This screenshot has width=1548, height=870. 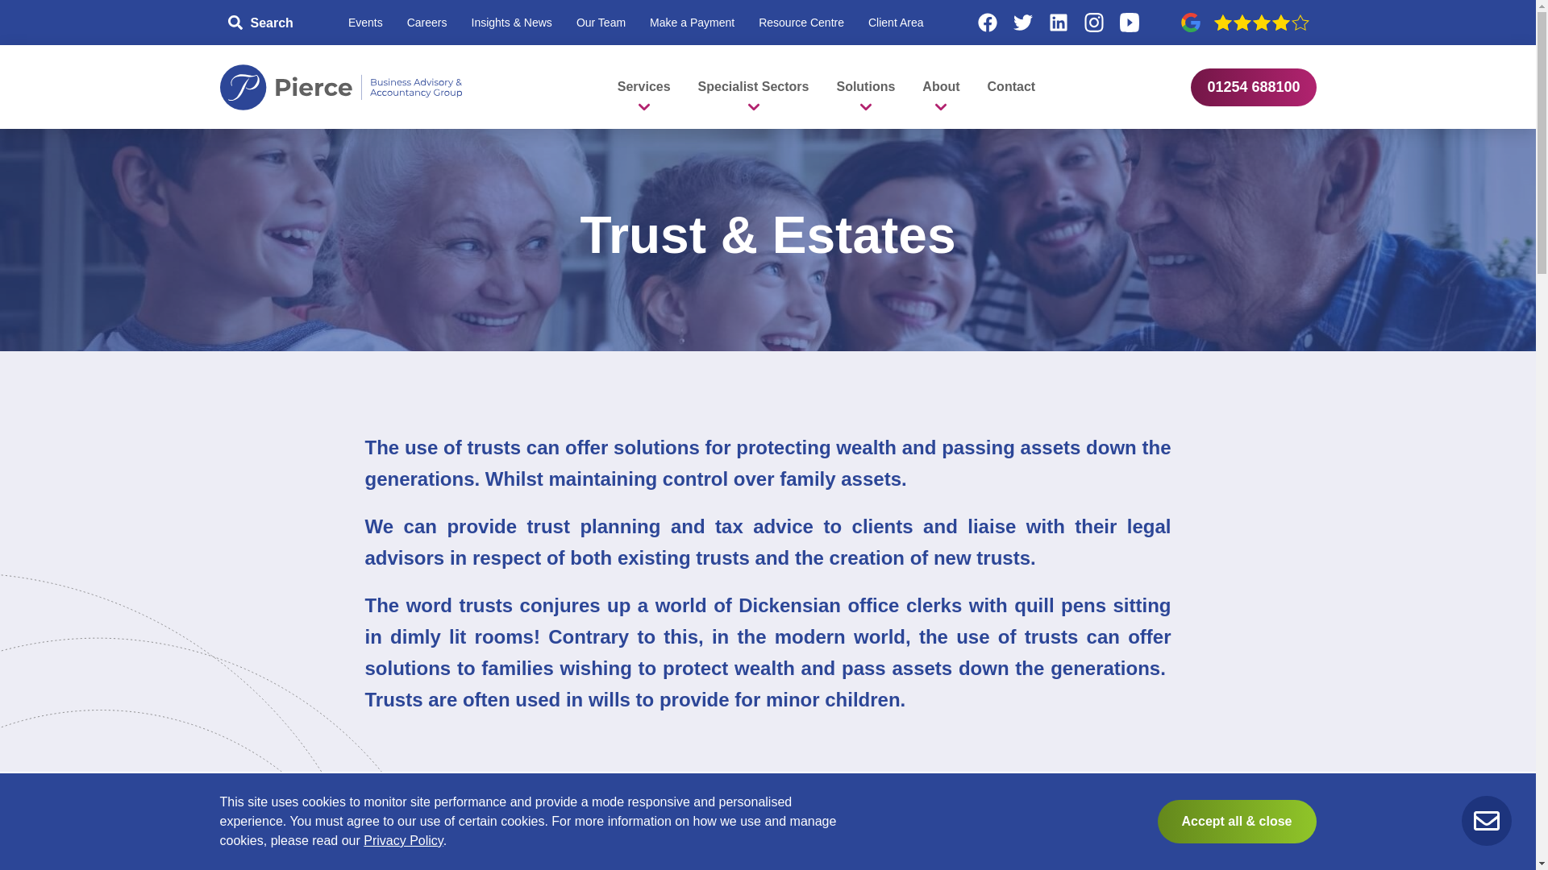 What do you see at coordinates (1130, 23) in the screenshot?
I see `Pierce on Youtube` at bounding box center [1130, 23].